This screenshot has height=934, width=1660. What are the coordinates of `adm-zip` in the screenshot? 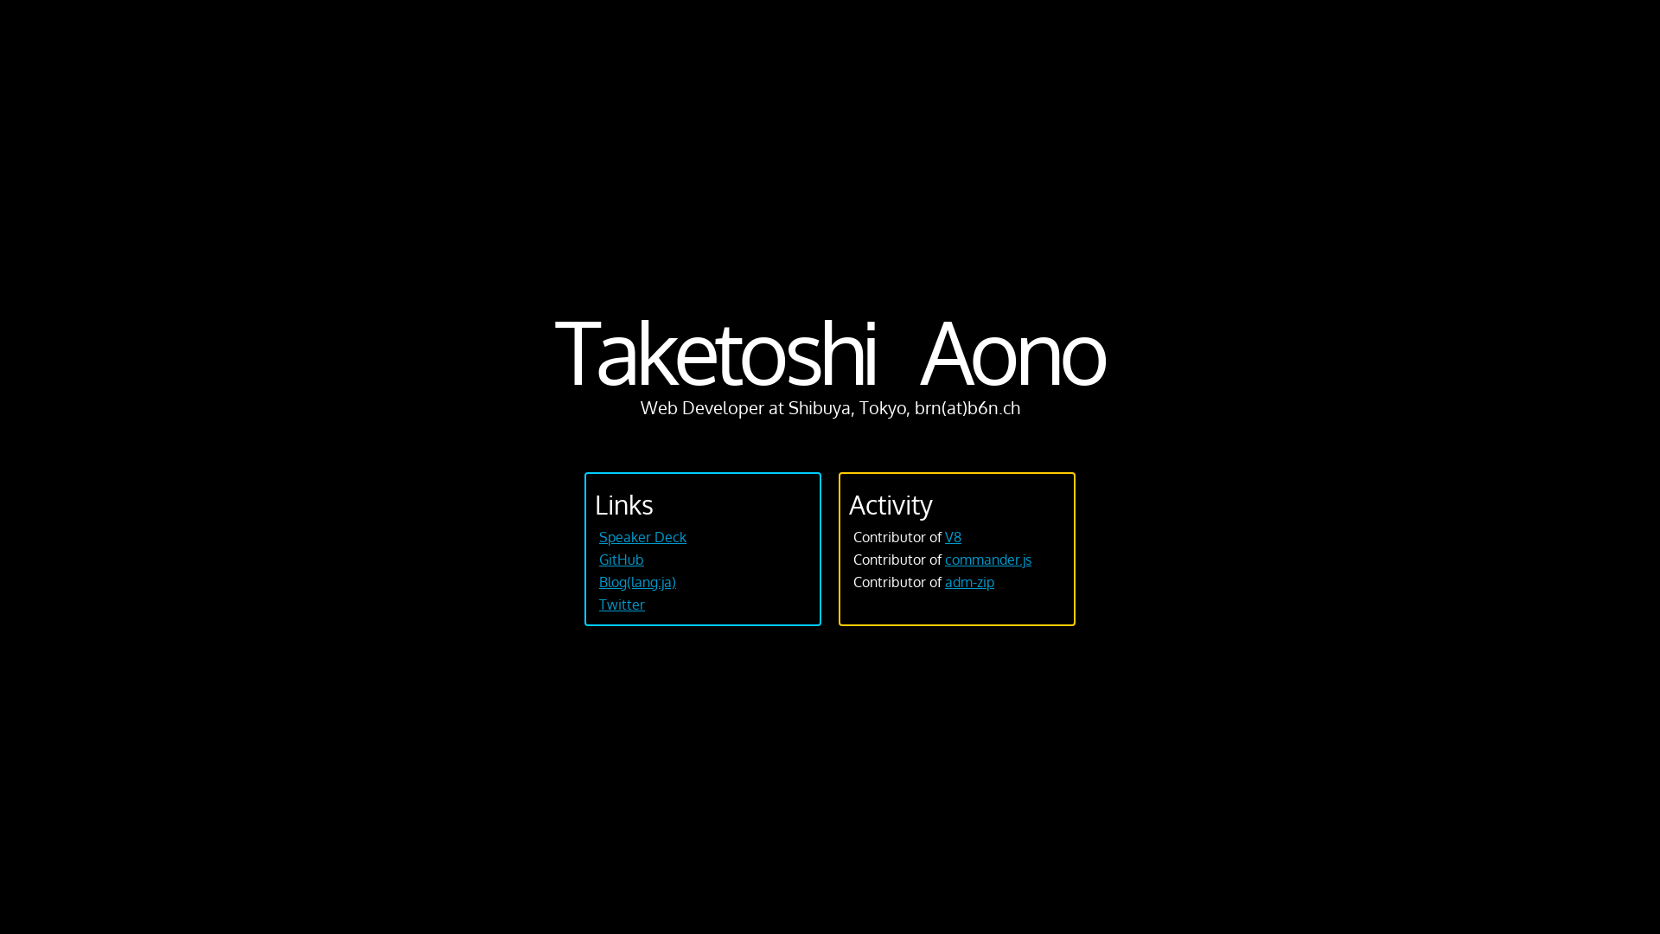 It's located at (970, 582).